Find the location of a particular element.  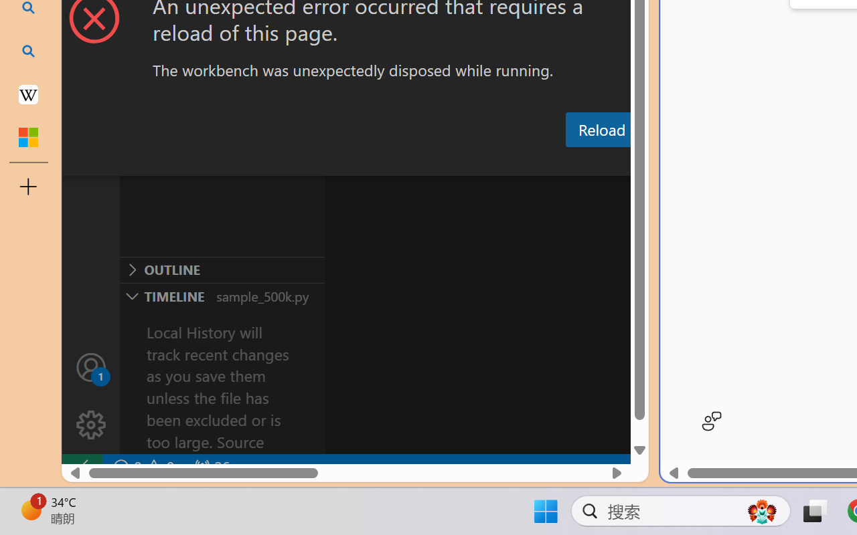

Terminal (Ctrl+`) is located at coordinates (684, 163).